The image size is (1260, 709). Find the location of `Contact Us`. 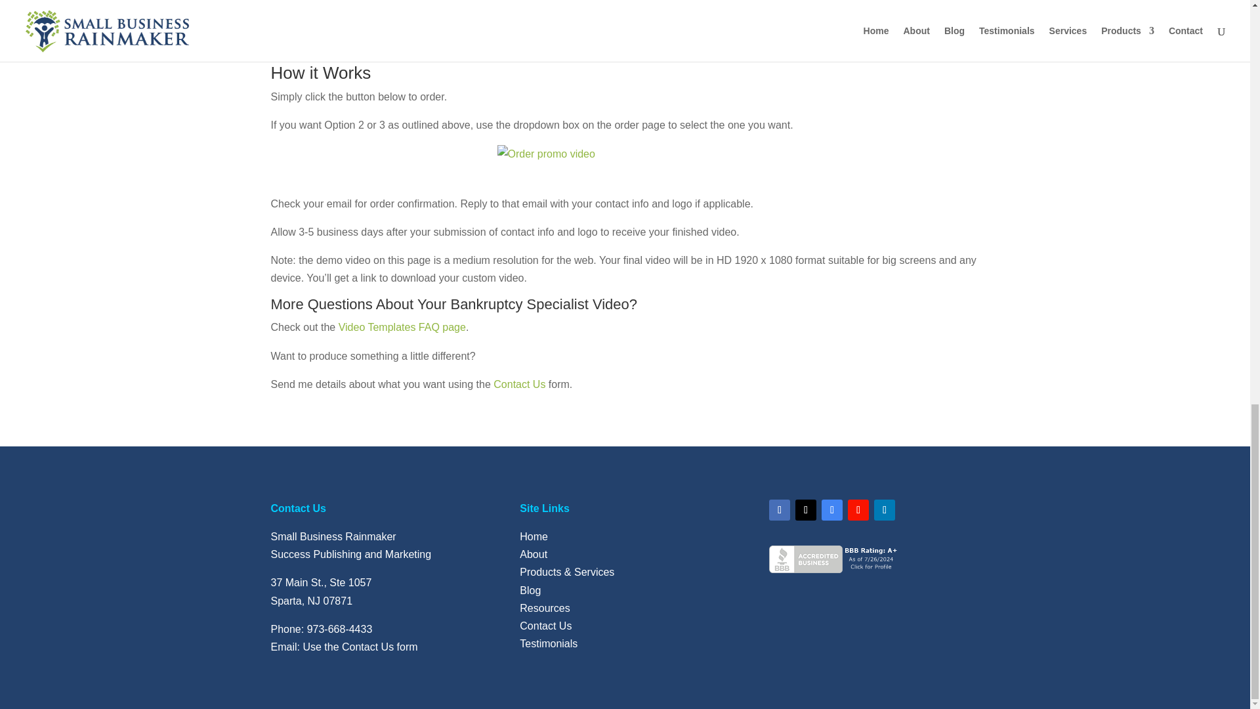

Contact Us is located at coordinates (367, 647).